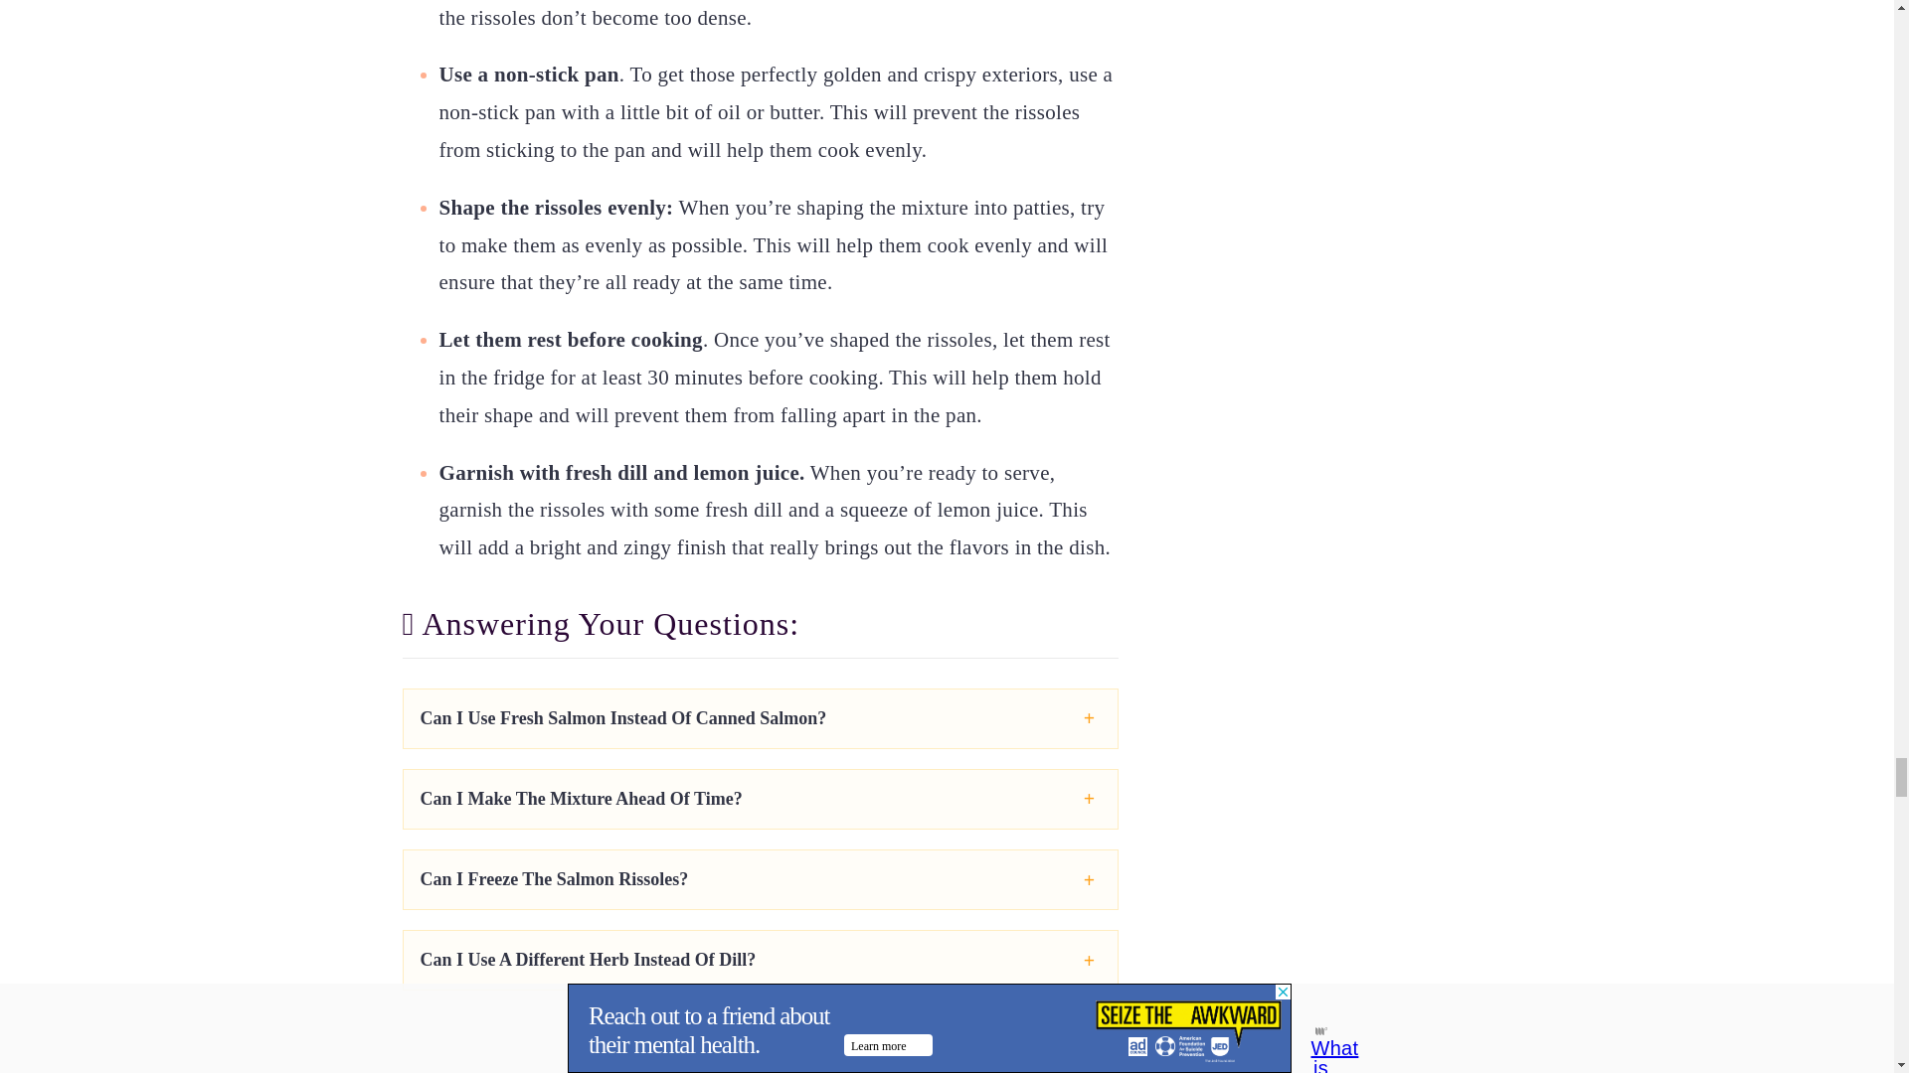  I want to click on Can I Make The Mixture Ahead Of Time?, so click(581, 799).